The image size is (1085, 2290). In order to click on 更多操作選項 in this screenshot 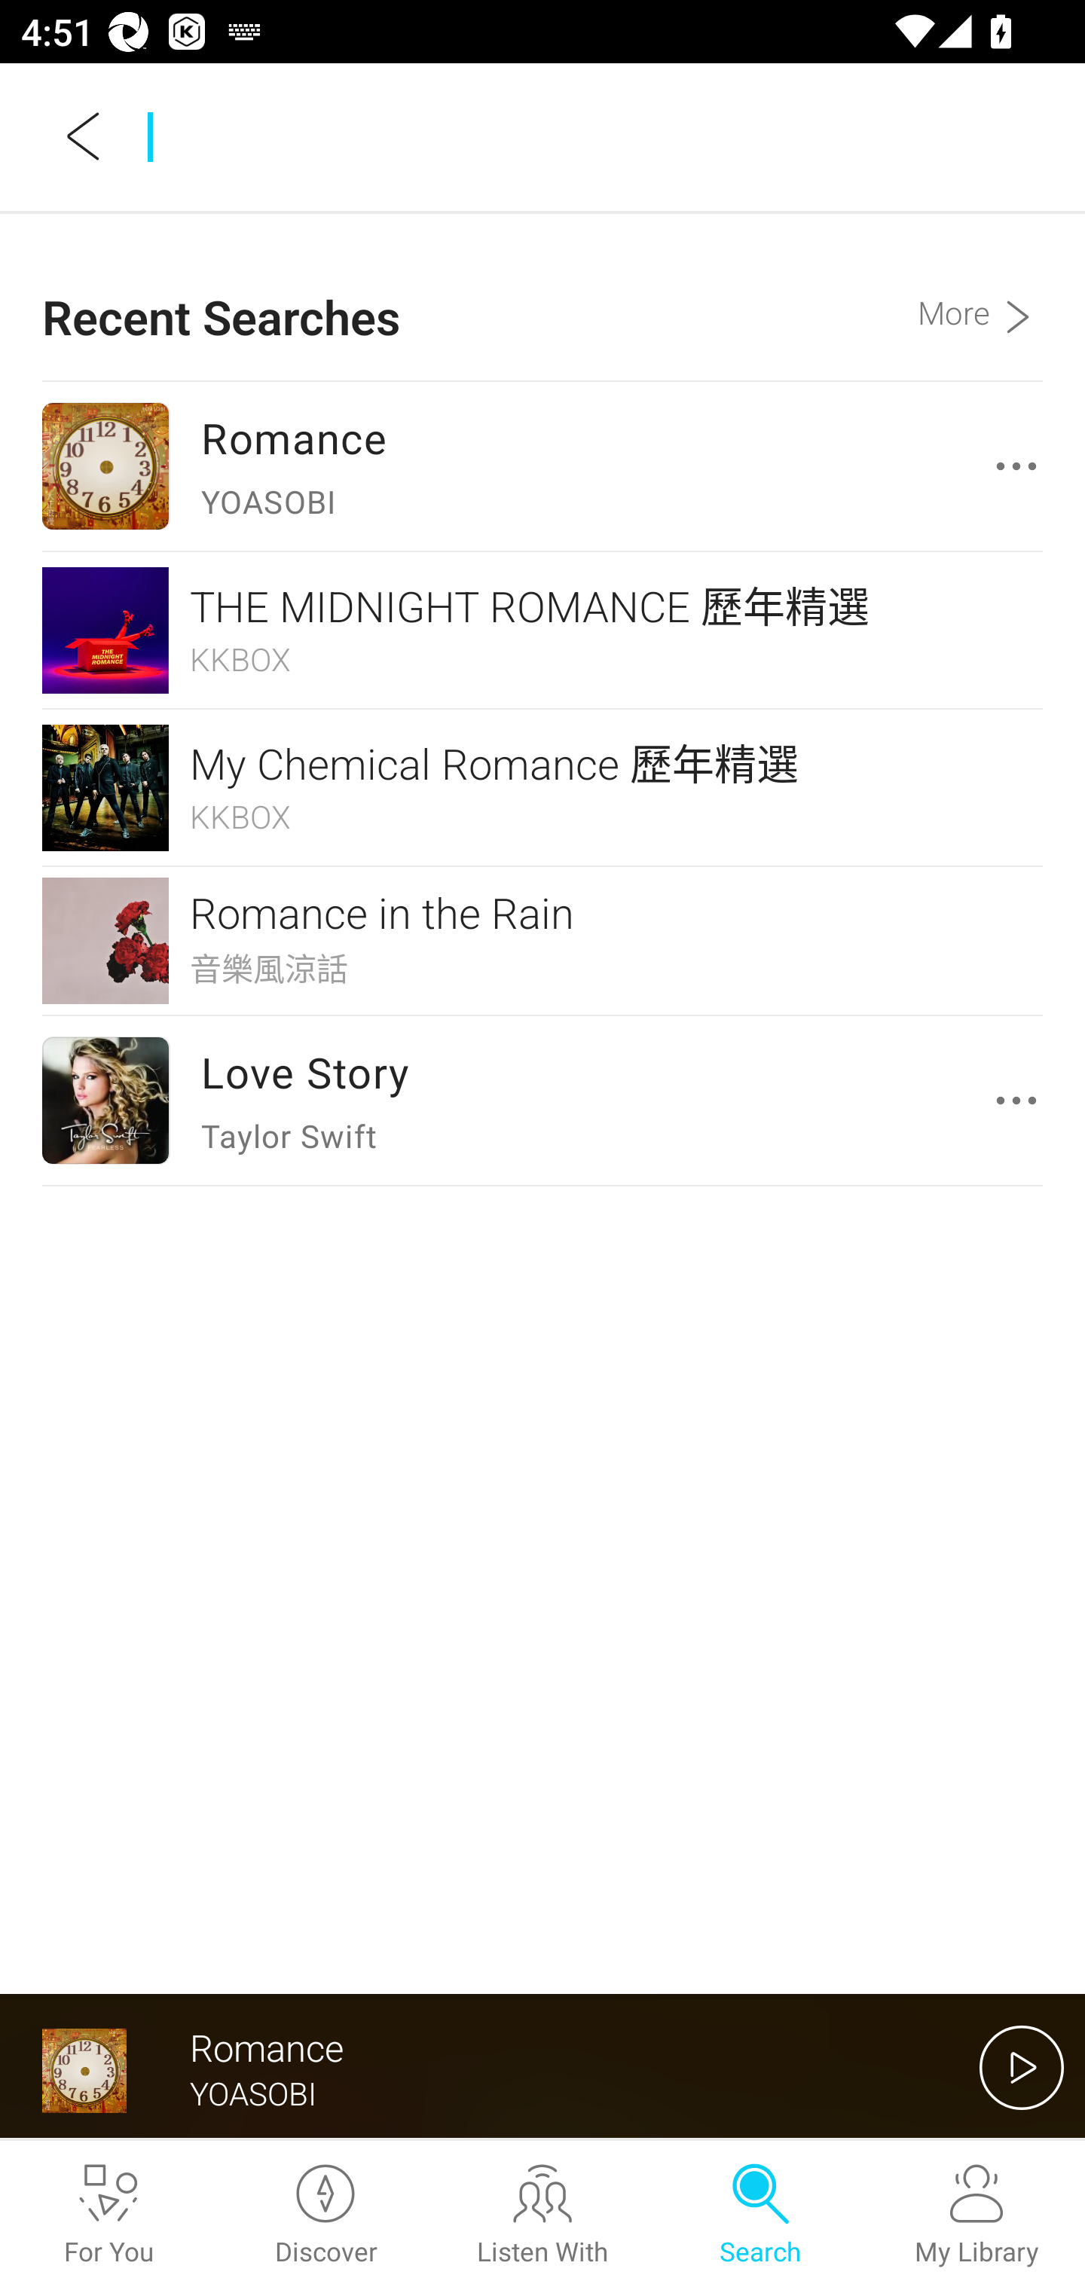, I will do `click(1022, 1100)`.